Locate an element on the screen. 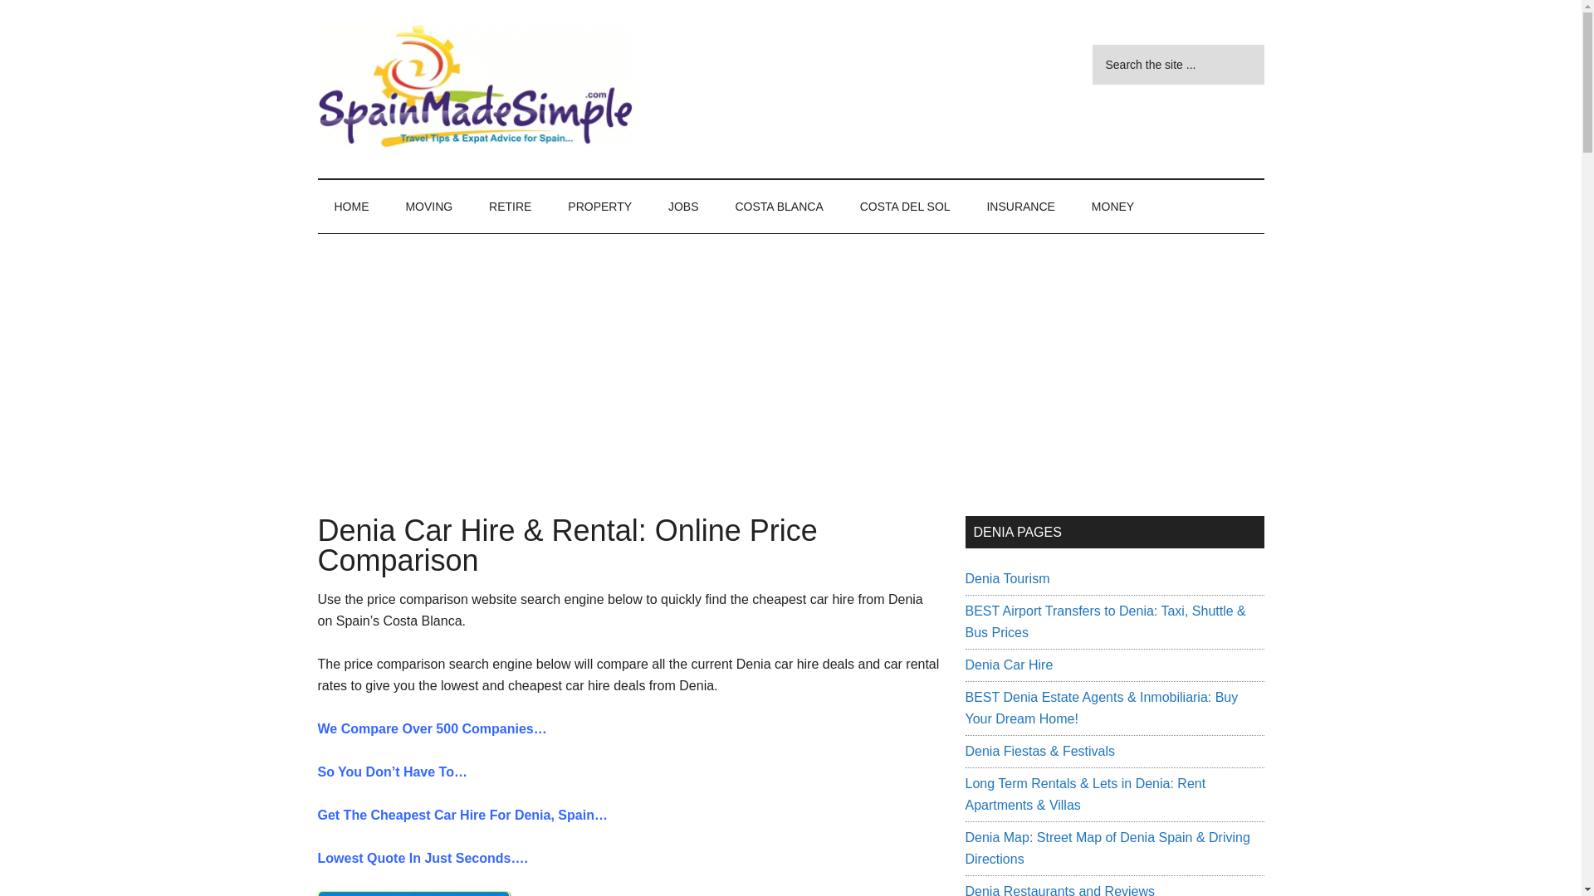  COSTA BLANCA is located at coordinates (779, 206).